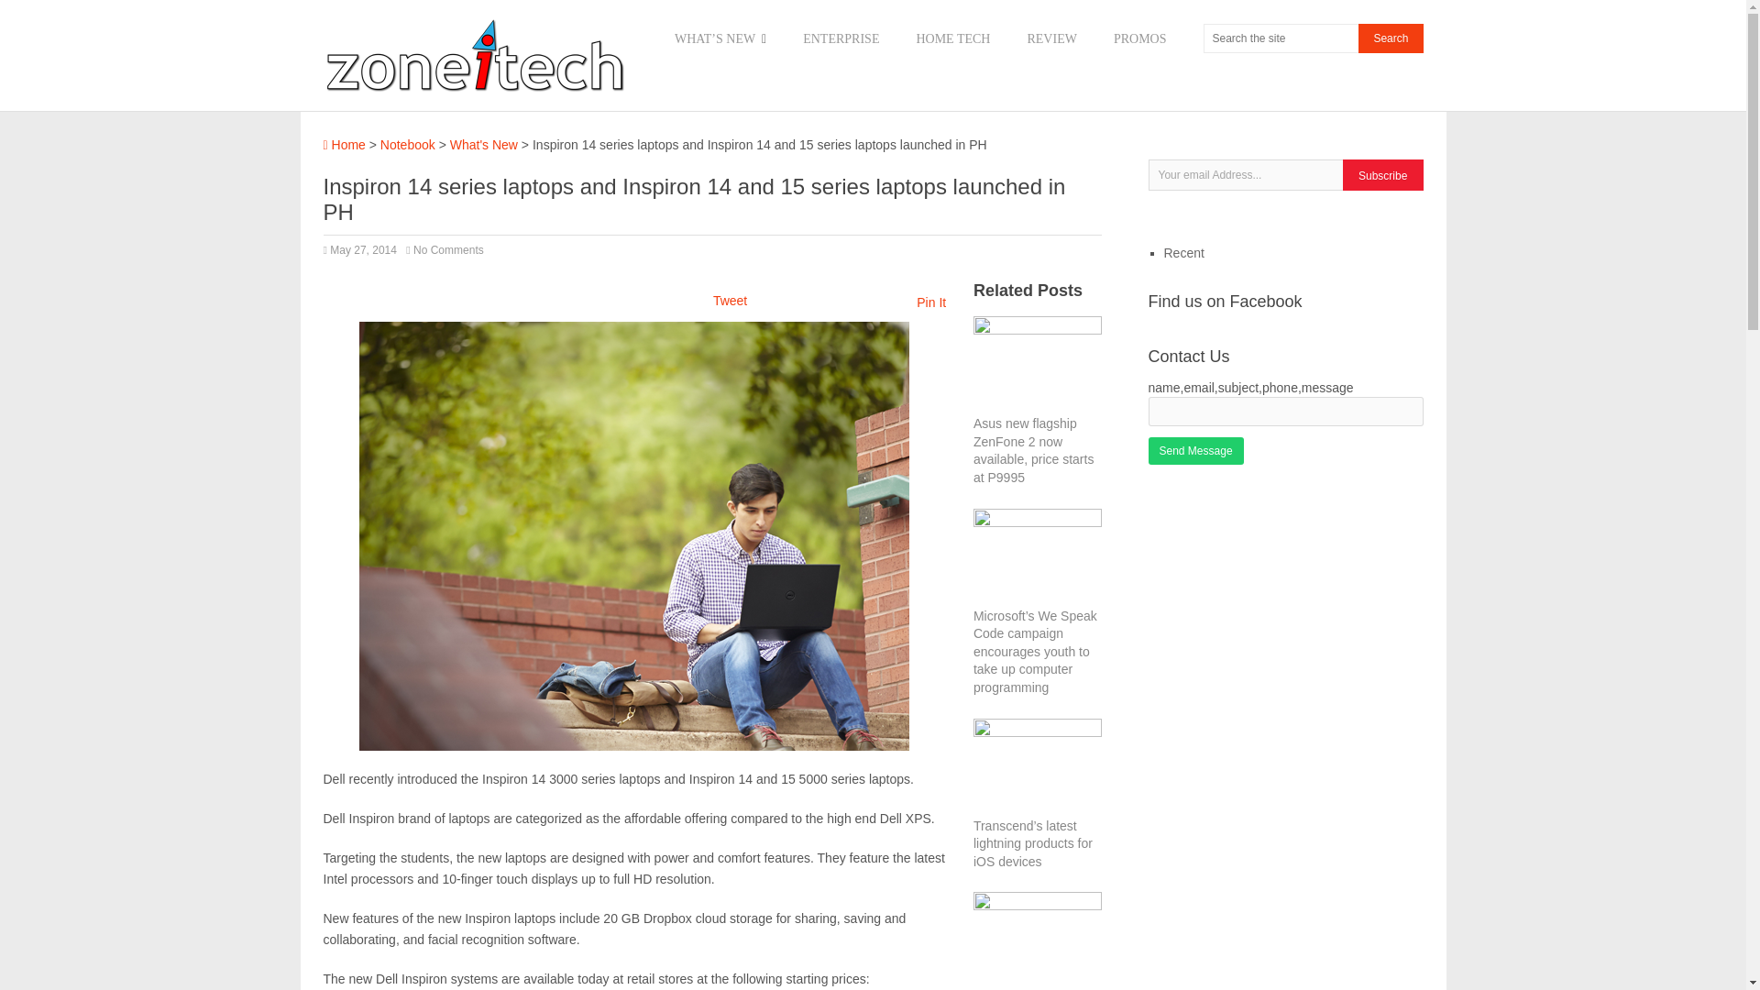 The image size is (1760, 990). Describe the element at coordinates (1390, 38) in the screenshot. I see `Search` at that location.